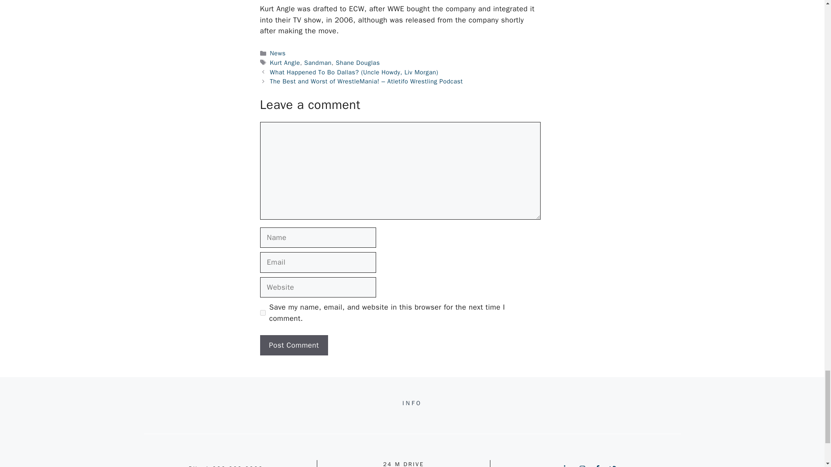 The height and width of the screenshot is (467, 831). I want to click on yes, so click(262, 313).